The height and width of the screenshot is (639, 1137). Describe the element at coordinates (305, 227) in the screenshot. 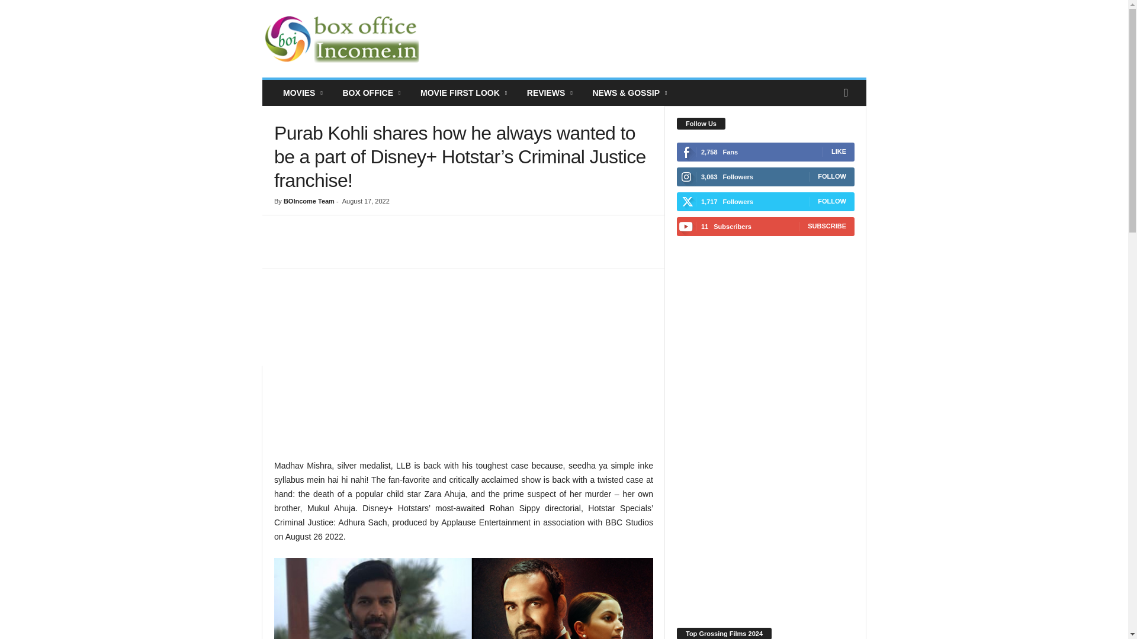

I see `topFacebookLike` at that location.